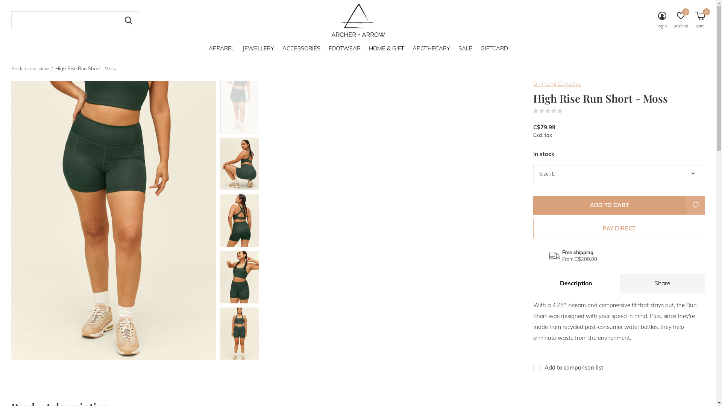  What do you see at coordinates (301, 48) in the screenshot?
I see `ACCESSORIES` at bounding box center [301, 48].